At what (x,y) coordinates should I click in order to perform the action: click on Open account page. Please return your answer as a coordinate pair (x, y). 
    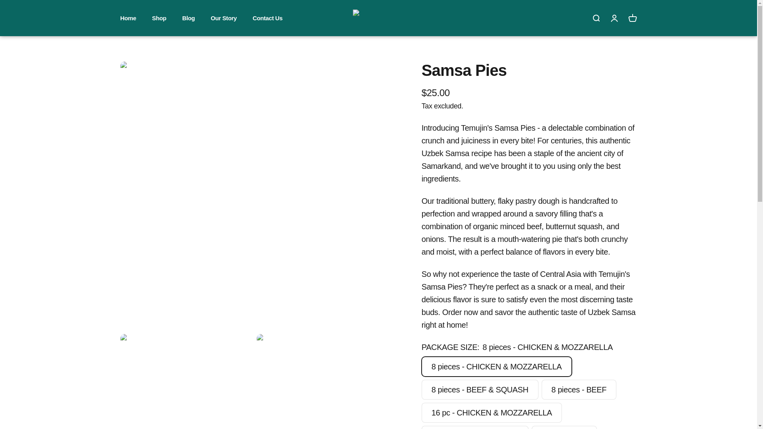
    Looking at the image, I should click on (188, 17).